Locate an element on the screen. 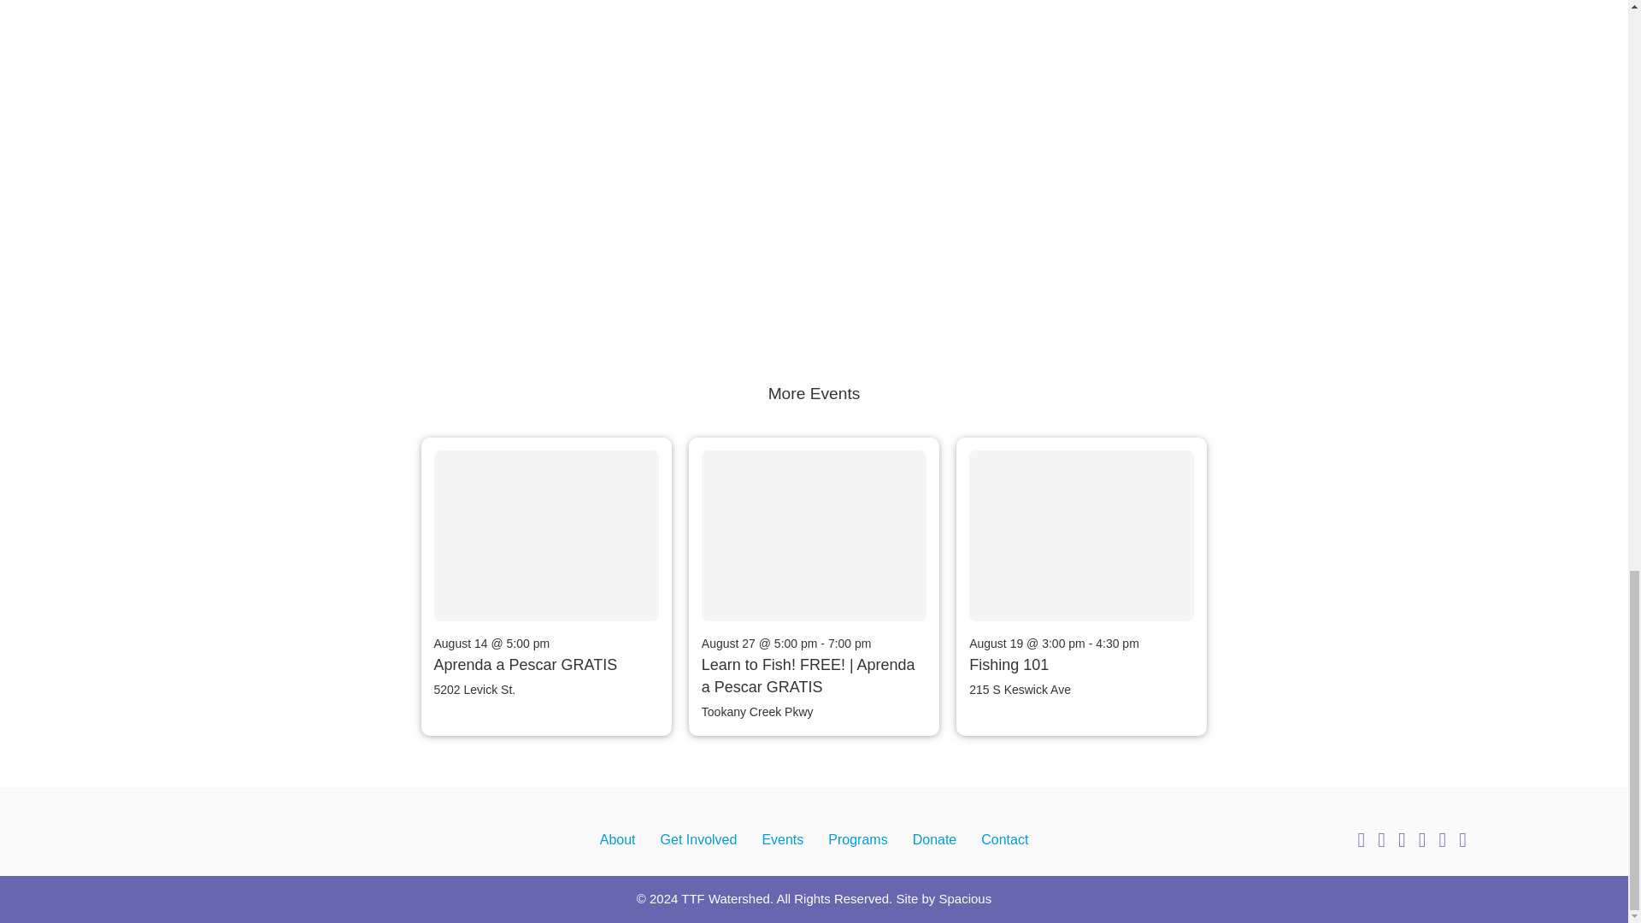 The width and height of the screenshot is (1641, 923). Aprenda a Pescar GRATIS is located at coordinates (520, 533).